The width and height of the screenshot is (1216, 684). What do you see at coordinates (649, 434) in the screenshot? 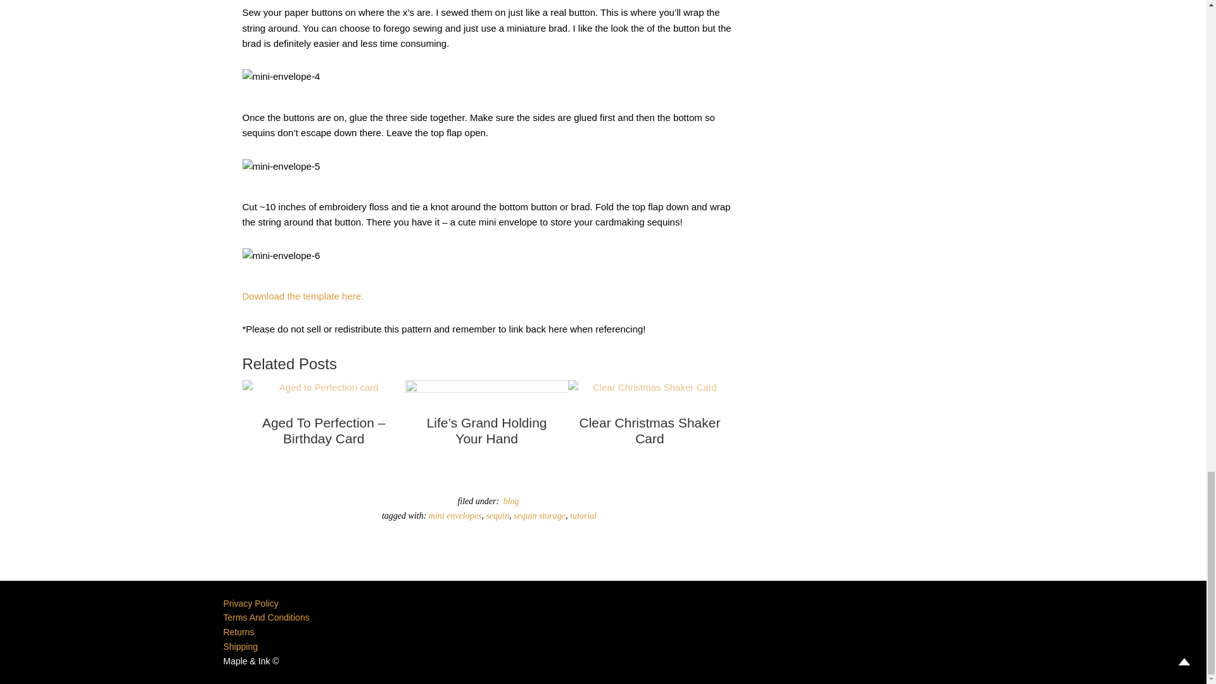
I see `Permanent Link toClear Christmas Shaker Card` at bounding box center [649, 434].